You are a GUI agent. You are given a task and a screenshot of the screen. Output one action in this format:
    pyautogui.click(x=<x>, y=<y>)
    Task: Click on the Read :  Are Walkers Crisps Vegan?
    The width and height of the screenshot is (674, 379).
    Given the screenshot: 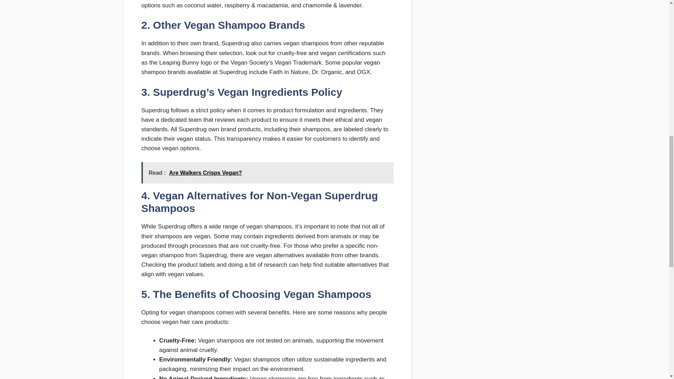 What is the action you would take?
    pyautogui.click(x=267, y=173)
    